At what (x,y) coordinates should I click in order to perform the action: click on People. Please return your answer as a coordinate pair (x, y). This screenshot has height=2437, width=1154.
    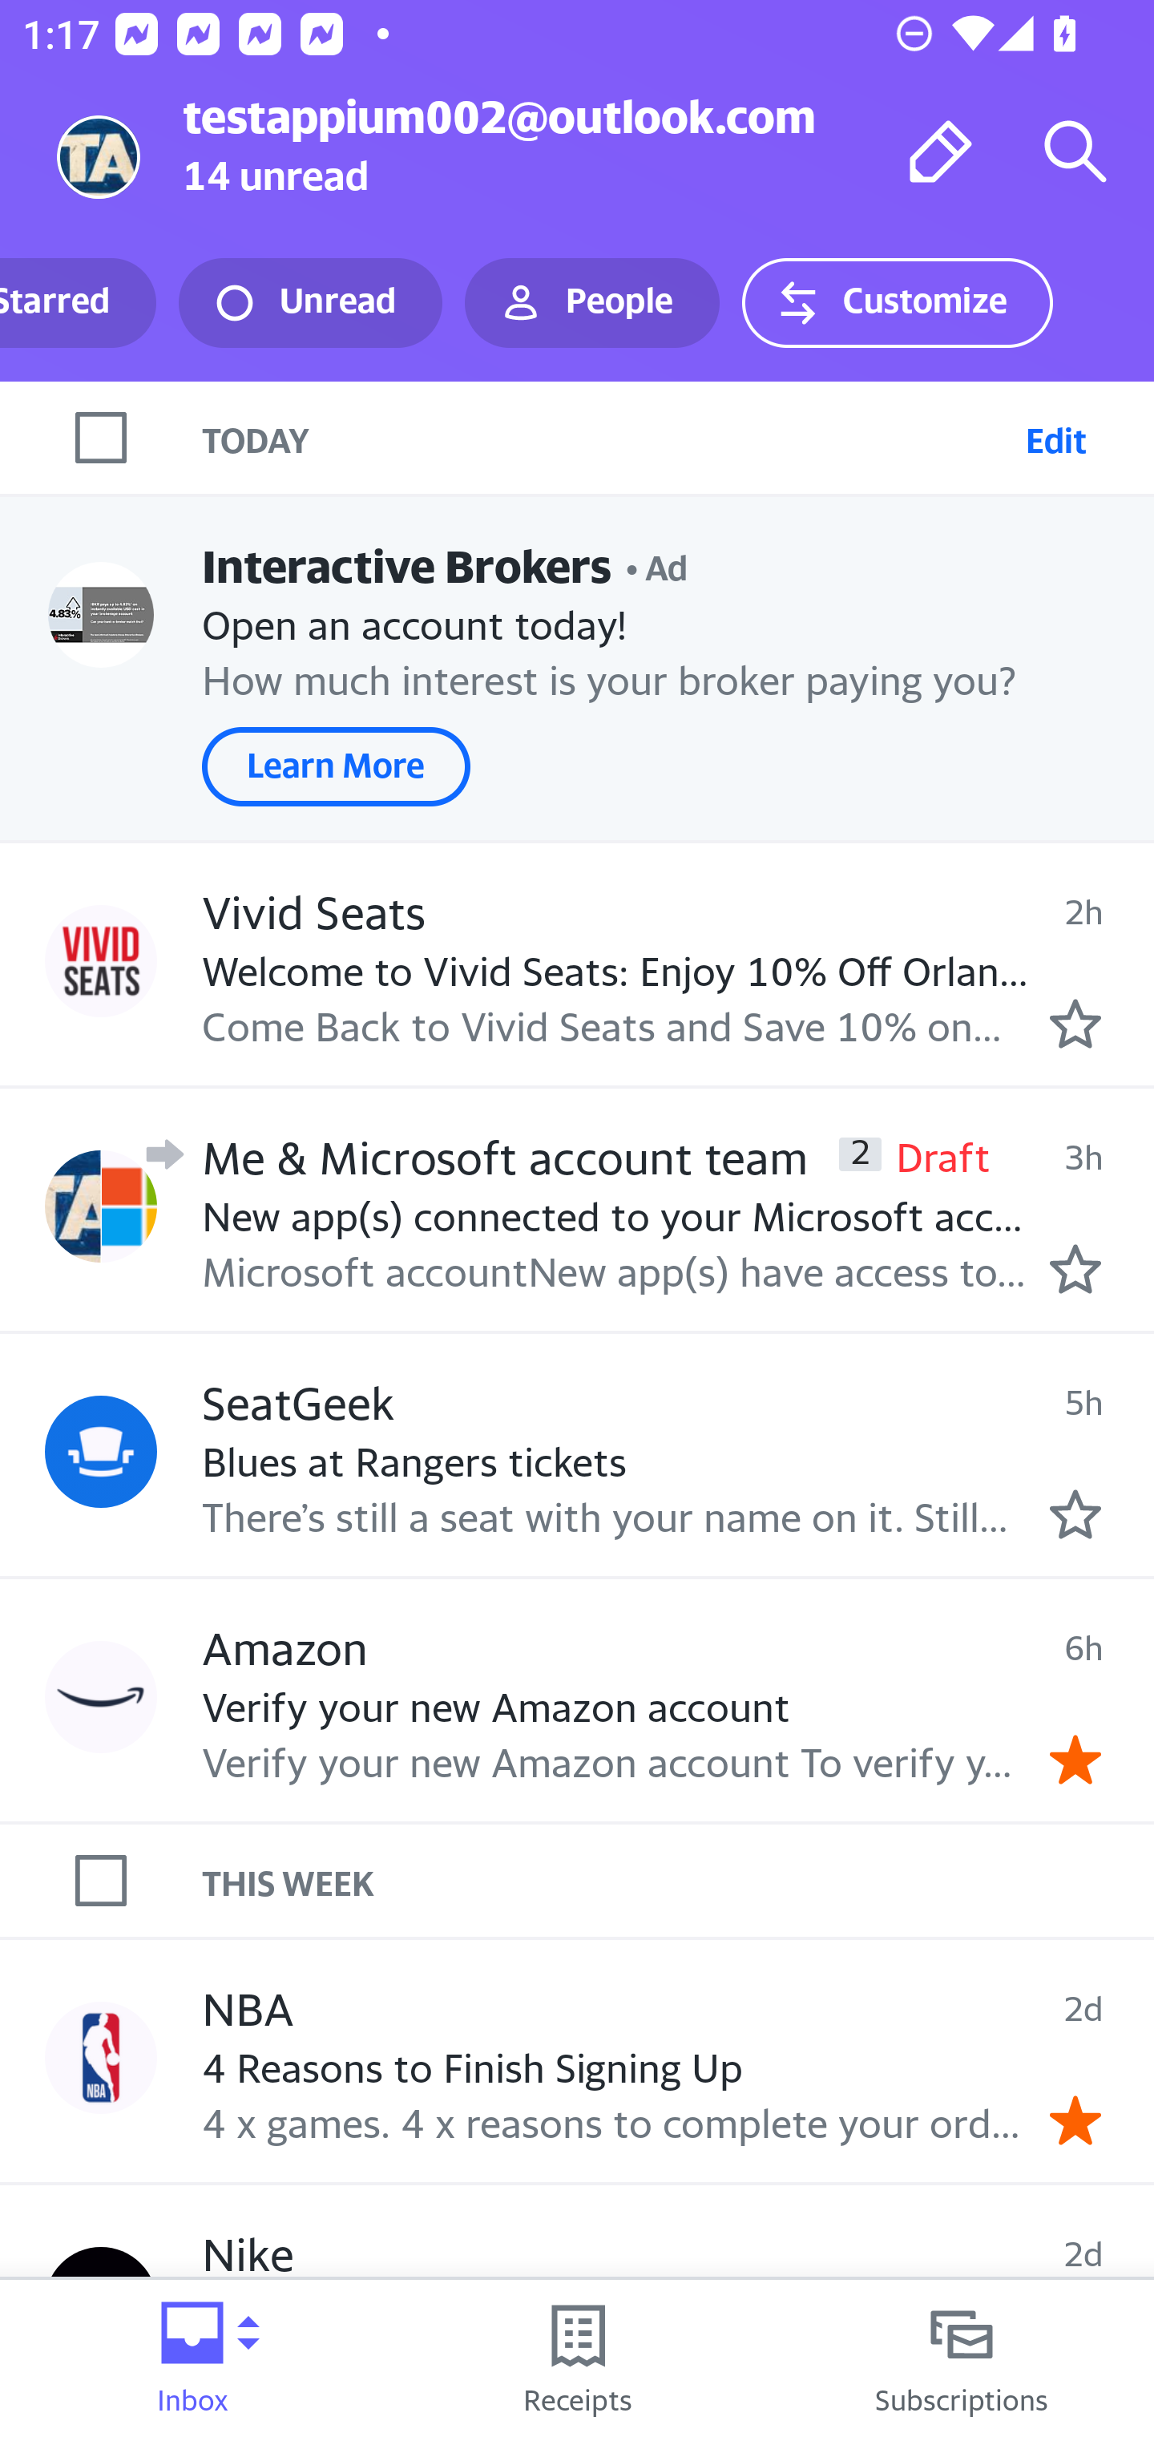
    Looking at the image, I should click on (592, 303).